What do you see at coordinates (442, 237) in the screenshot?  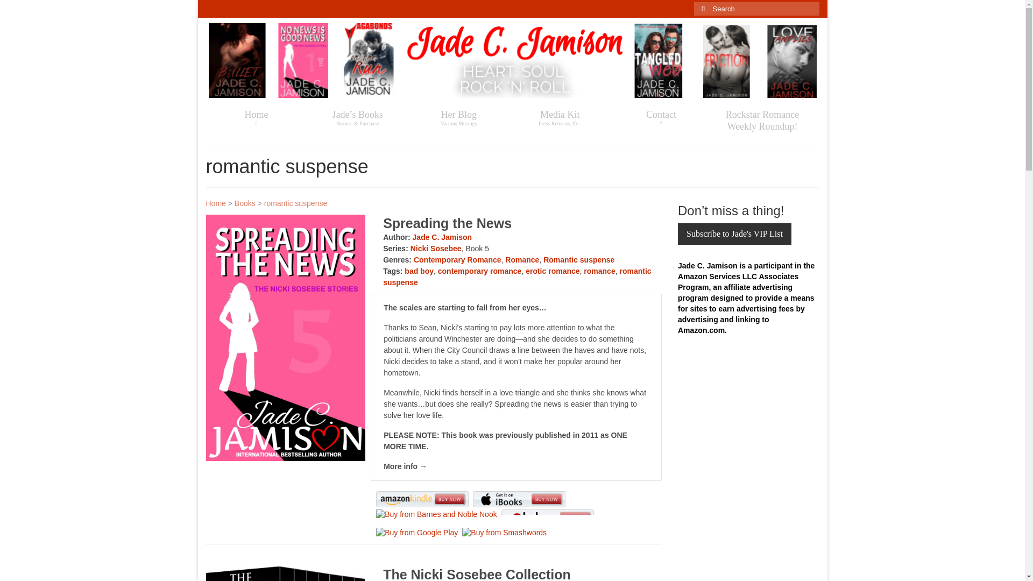 I see `Jade C. Jamison` at bounding box center [442, 237].